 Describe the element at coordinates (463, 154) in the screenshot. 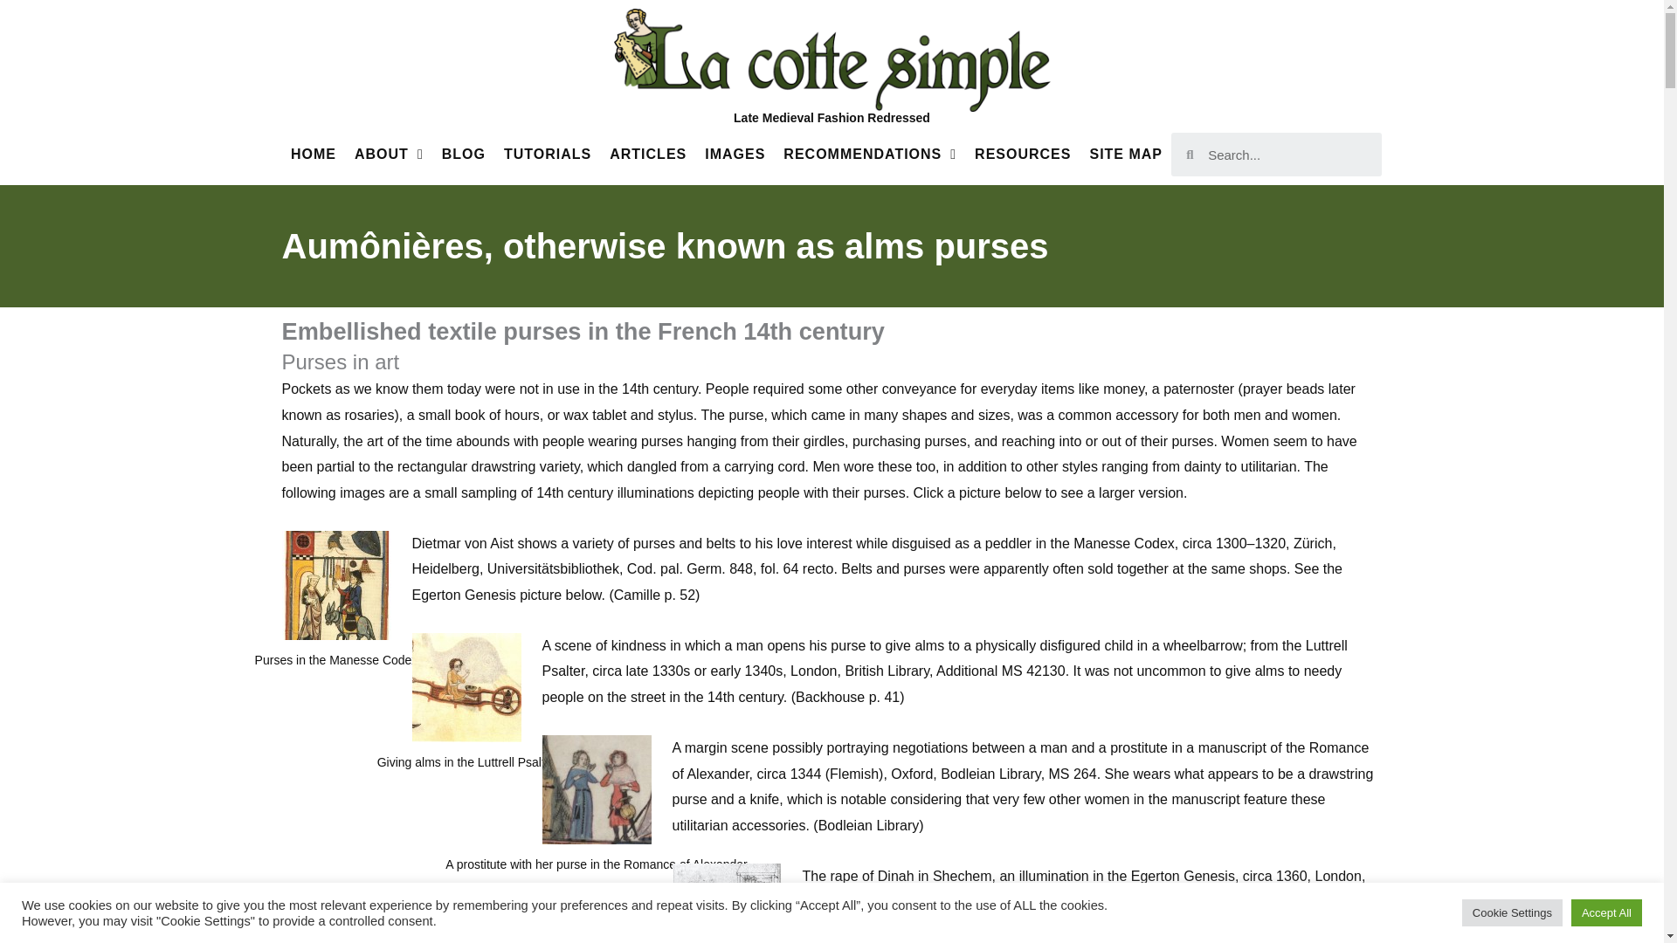

I see `BLOG` at that location.